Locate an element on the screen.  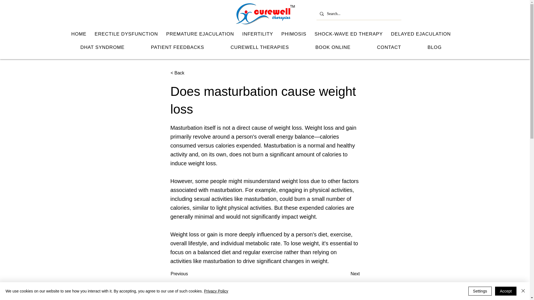
Privacy Policy is located at coordinates (216, 291).